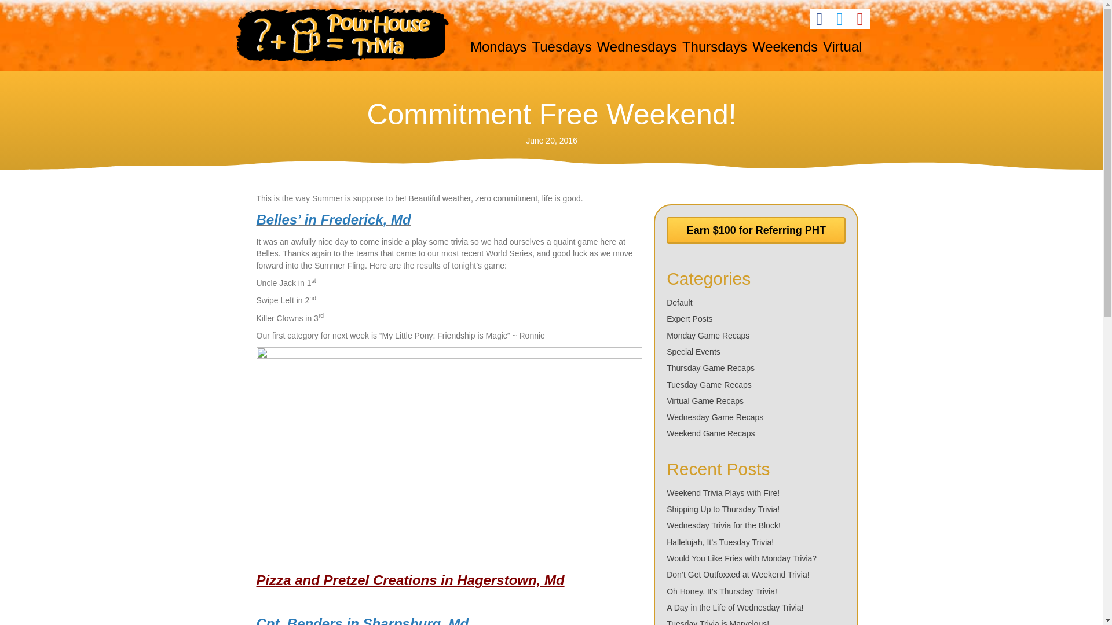  What do you see at coordinates (561, 47) in the screenshot?
I see `Tuesdays` at bounding box center [561, 47].